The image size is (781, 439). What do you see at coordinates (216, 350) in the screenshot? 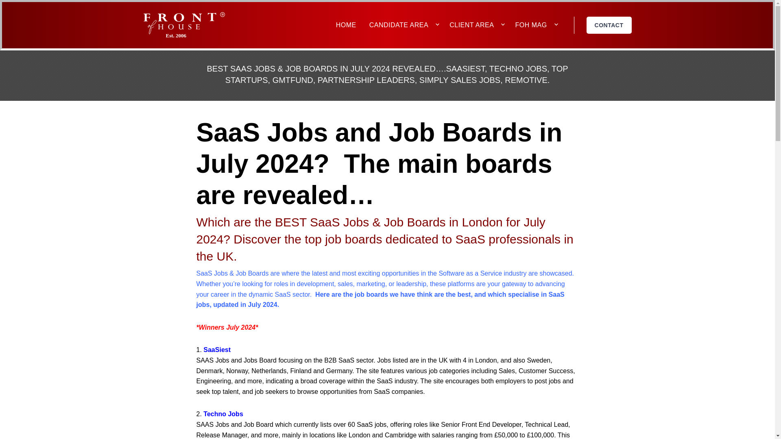
I see `SaaSiest` at bounding box center [216, 350].